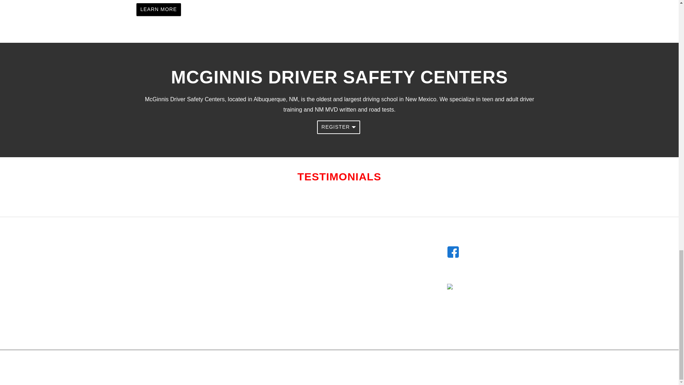 This screenshot has height=385, width=684. I want to click on View On Map, so click(276, 261).